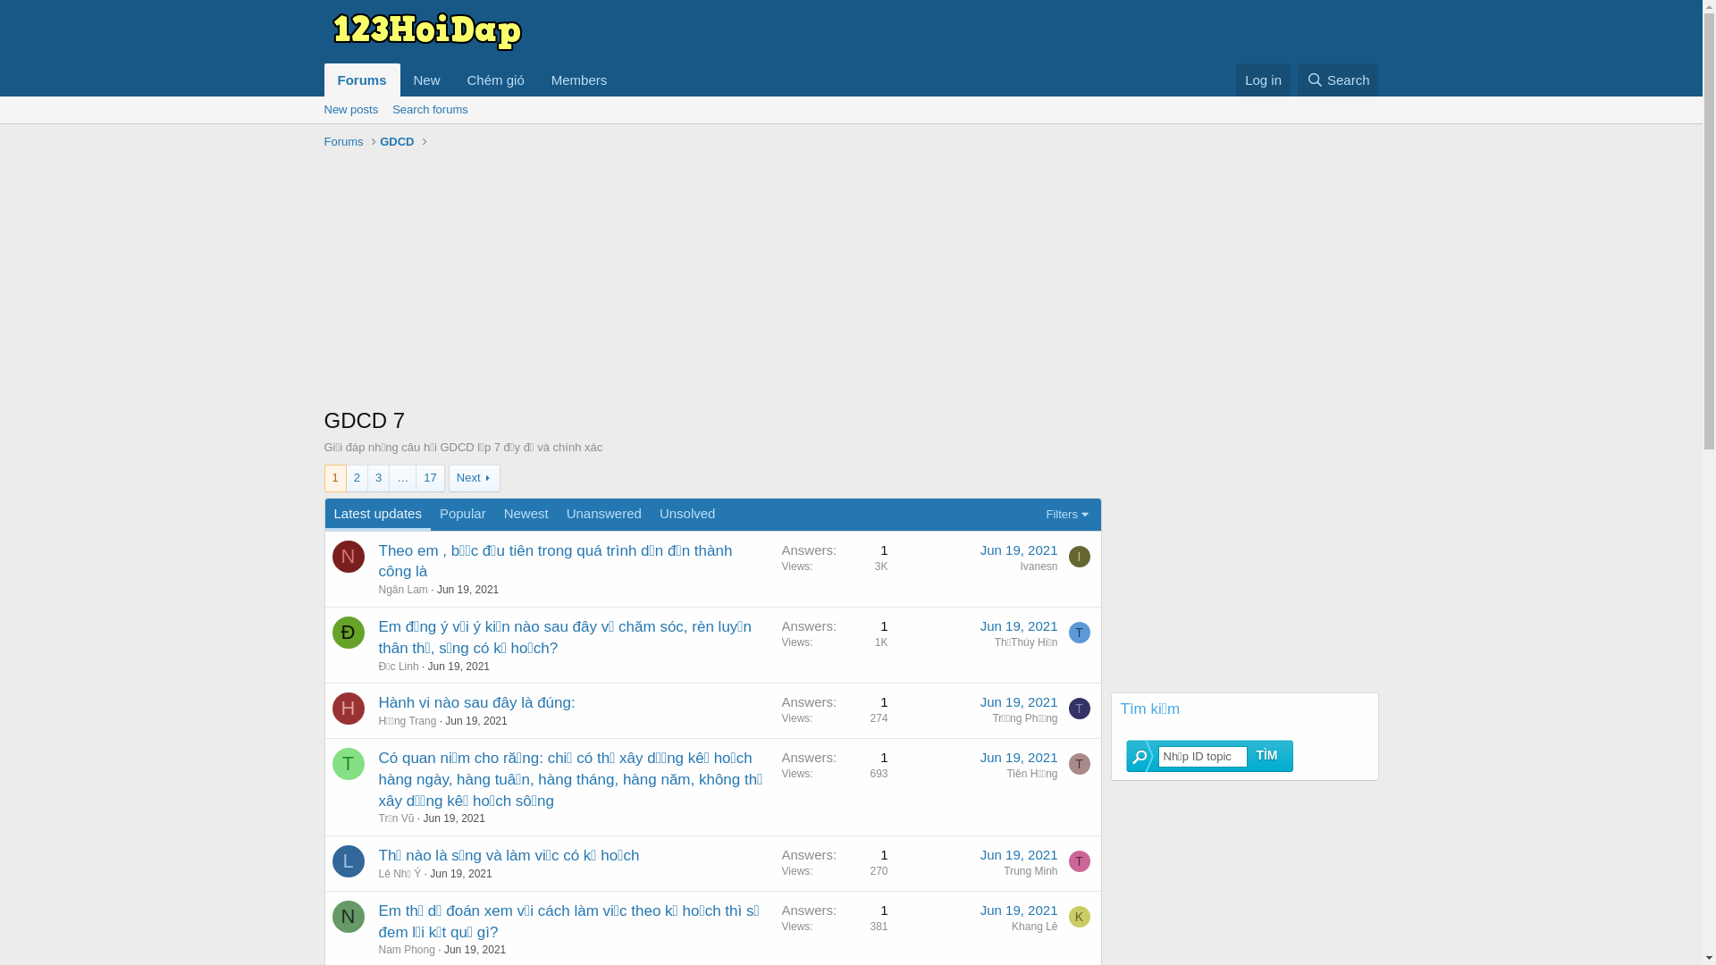  What do you see at coordinates (349, 917) in the screenshot?
I see `N` at bounding box center [349, 917].